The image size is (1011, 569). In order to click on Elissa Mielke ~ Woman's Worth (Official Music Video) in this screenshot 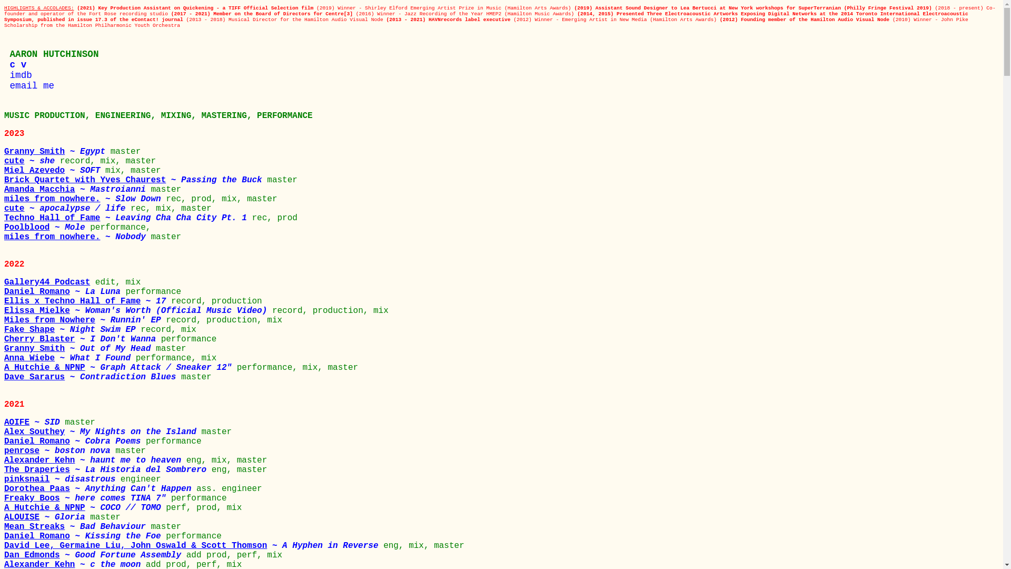, I will do `click(138, 311)`.